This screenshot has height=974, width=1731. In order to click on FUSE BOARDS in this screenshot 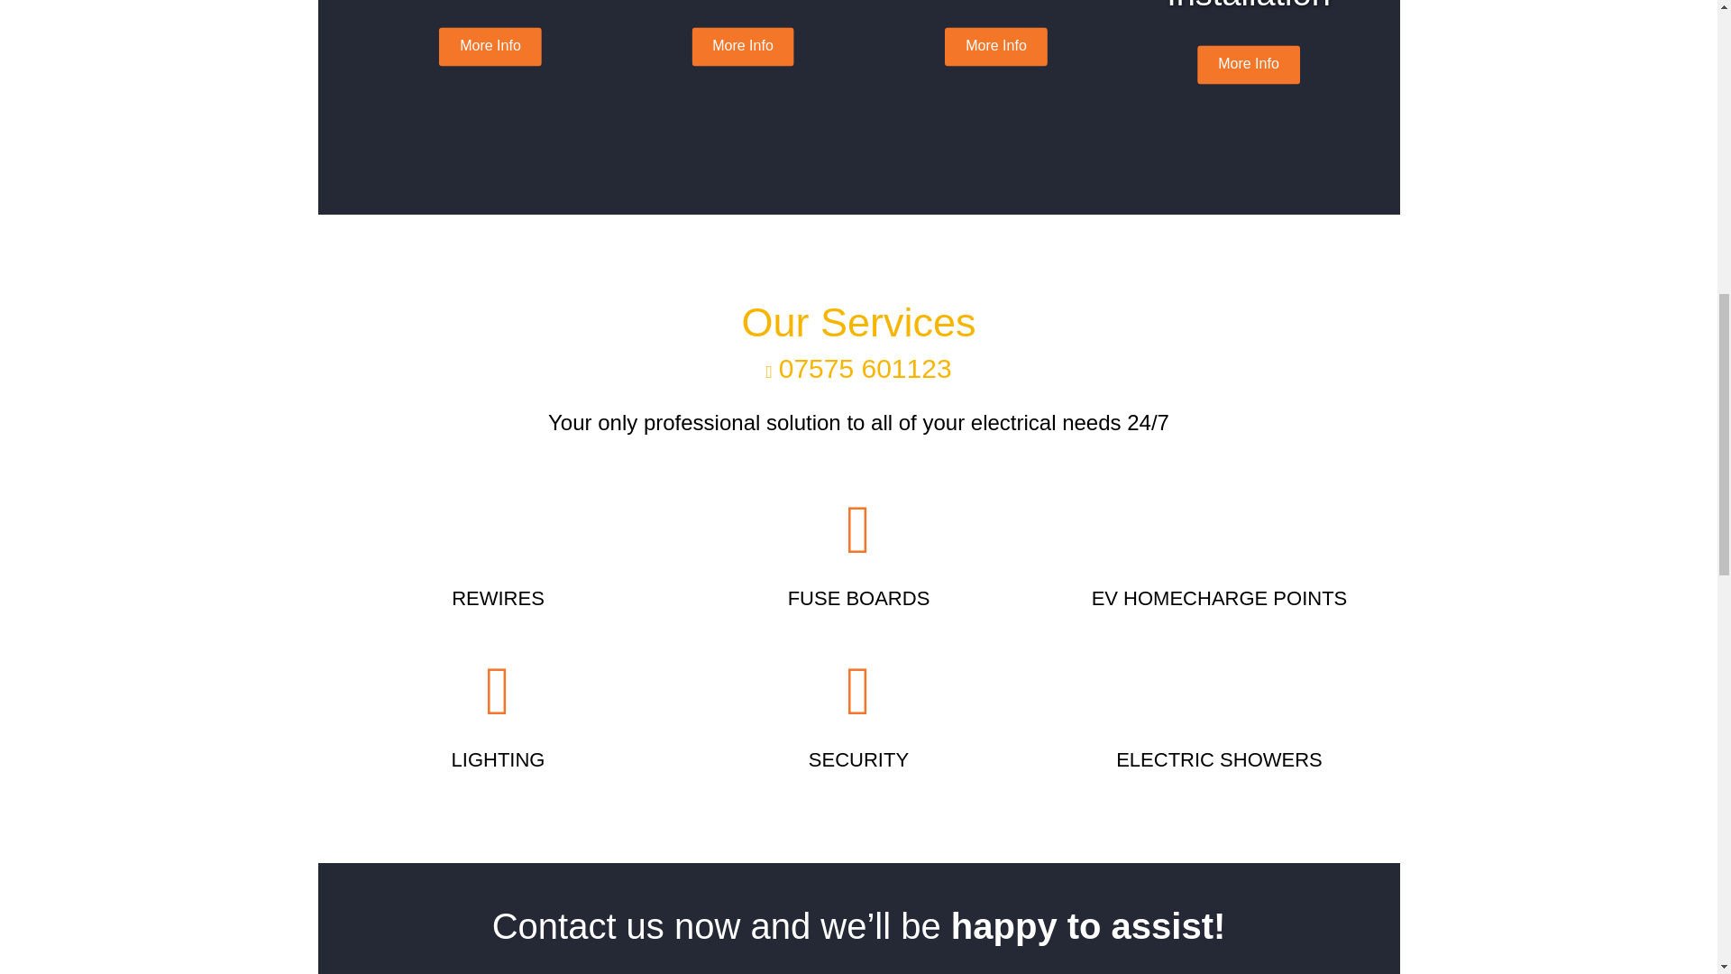, I will do `click(858, 599)`.